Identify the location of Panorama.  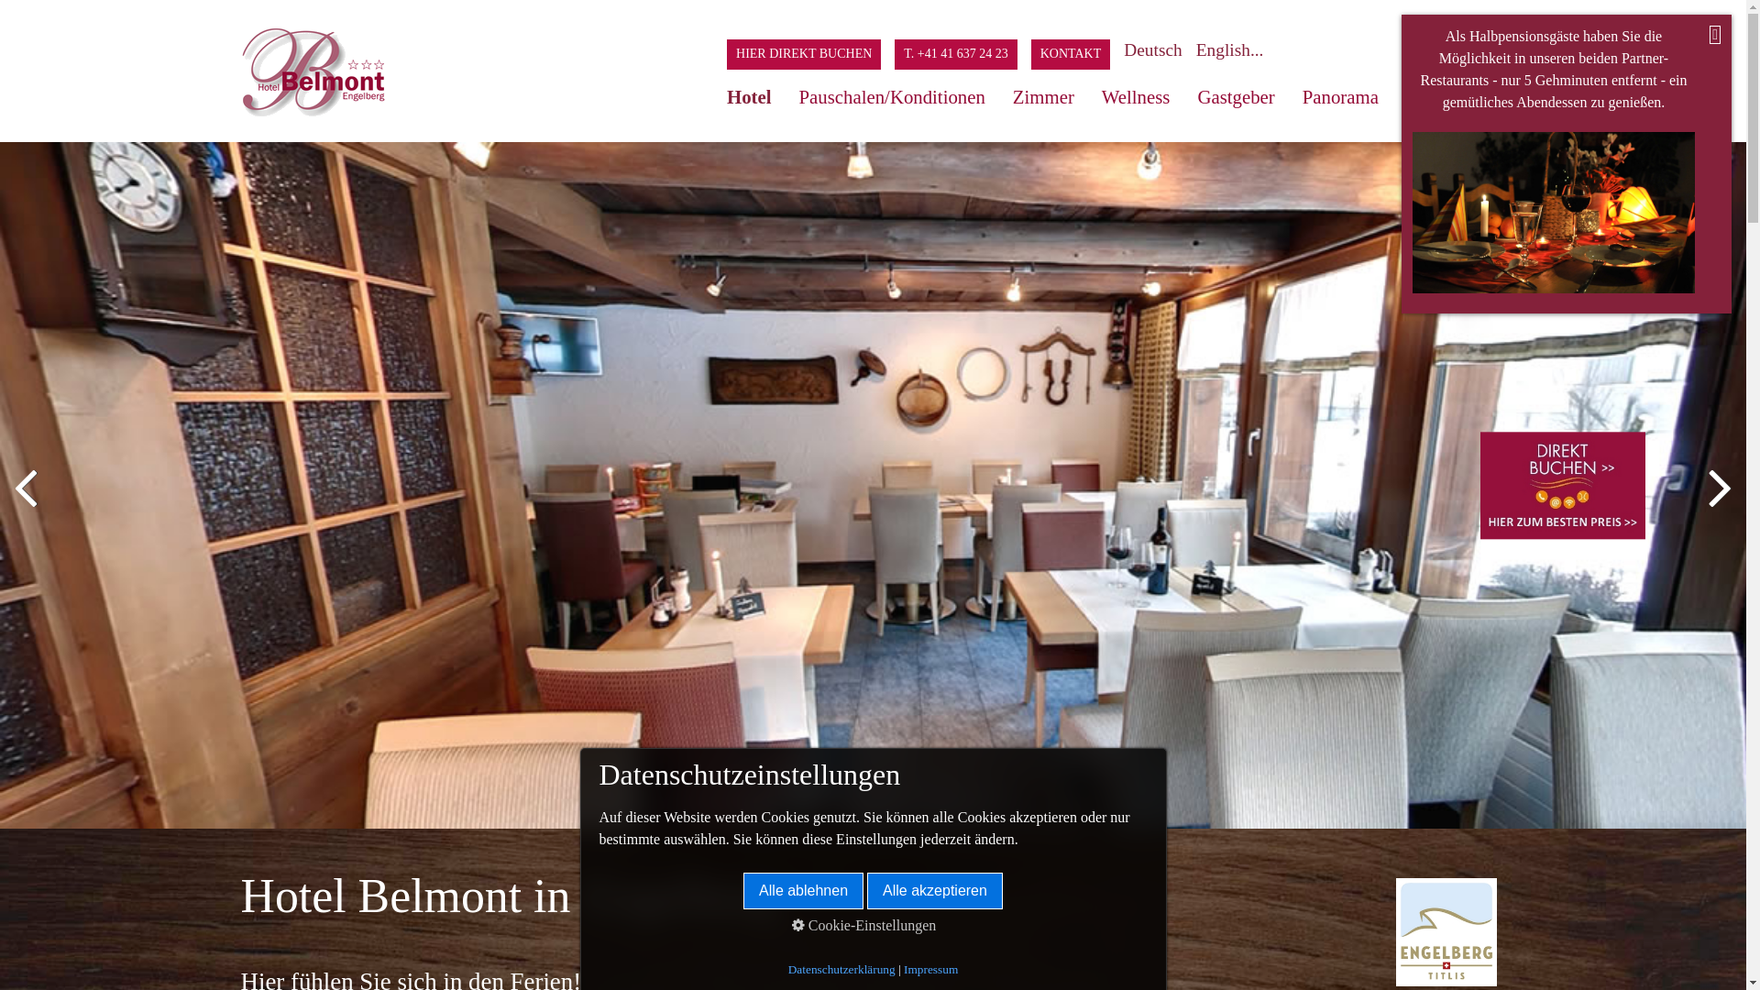
(1340, 95).